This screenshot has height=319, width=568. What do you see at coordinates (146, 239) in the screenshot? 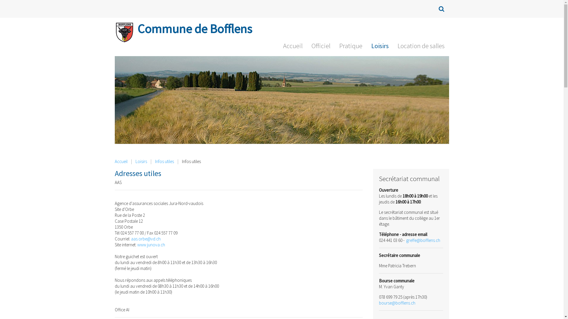
I see `aas.orbe@vd.ch` at bounding box center [146, 239].